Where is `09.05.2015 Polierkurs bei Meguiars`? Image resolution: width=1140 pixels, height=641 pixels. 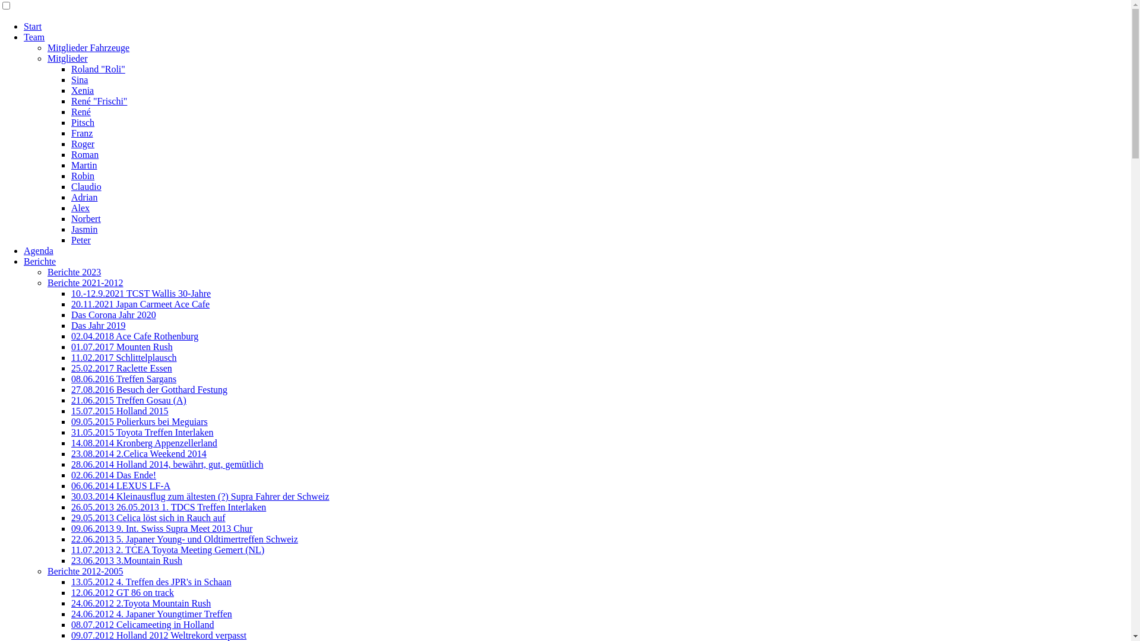
09.05.2015 Polierkurs bei Meguiars is located at coordinates (140, 421).